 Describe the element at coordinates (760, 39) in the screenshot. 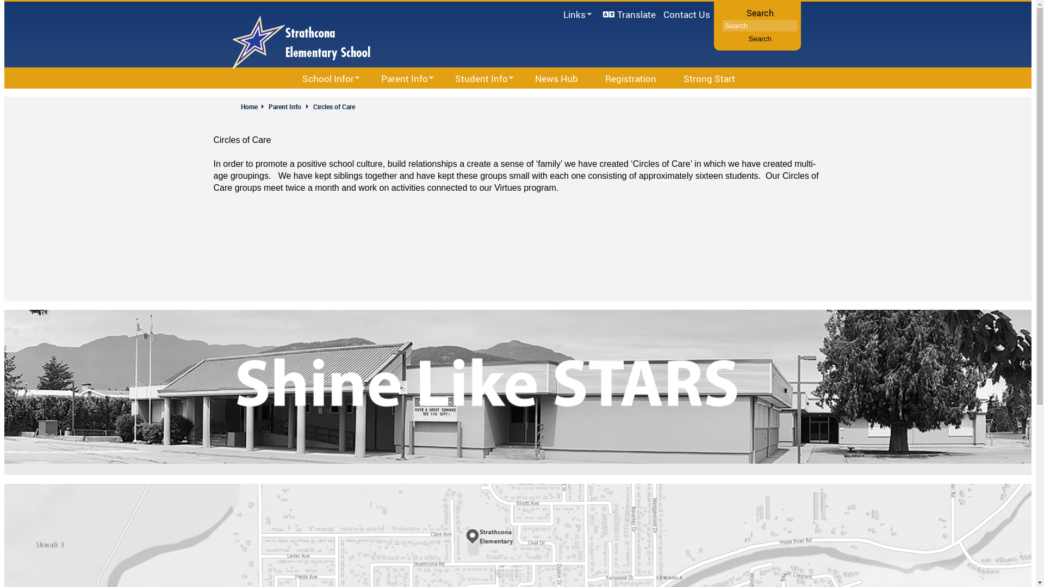

I see `Search` at that location.